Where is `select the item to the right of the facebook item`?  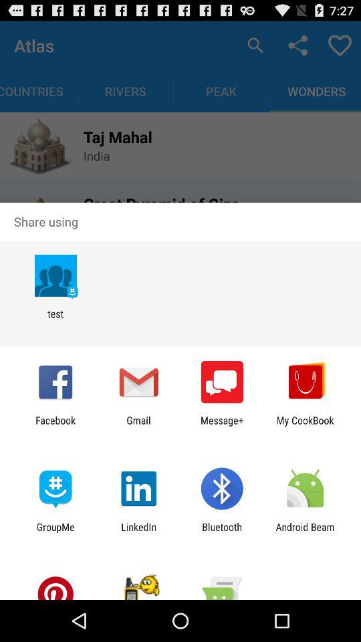 select the item to the right of the facebook item is located at coordinates (138, 426).